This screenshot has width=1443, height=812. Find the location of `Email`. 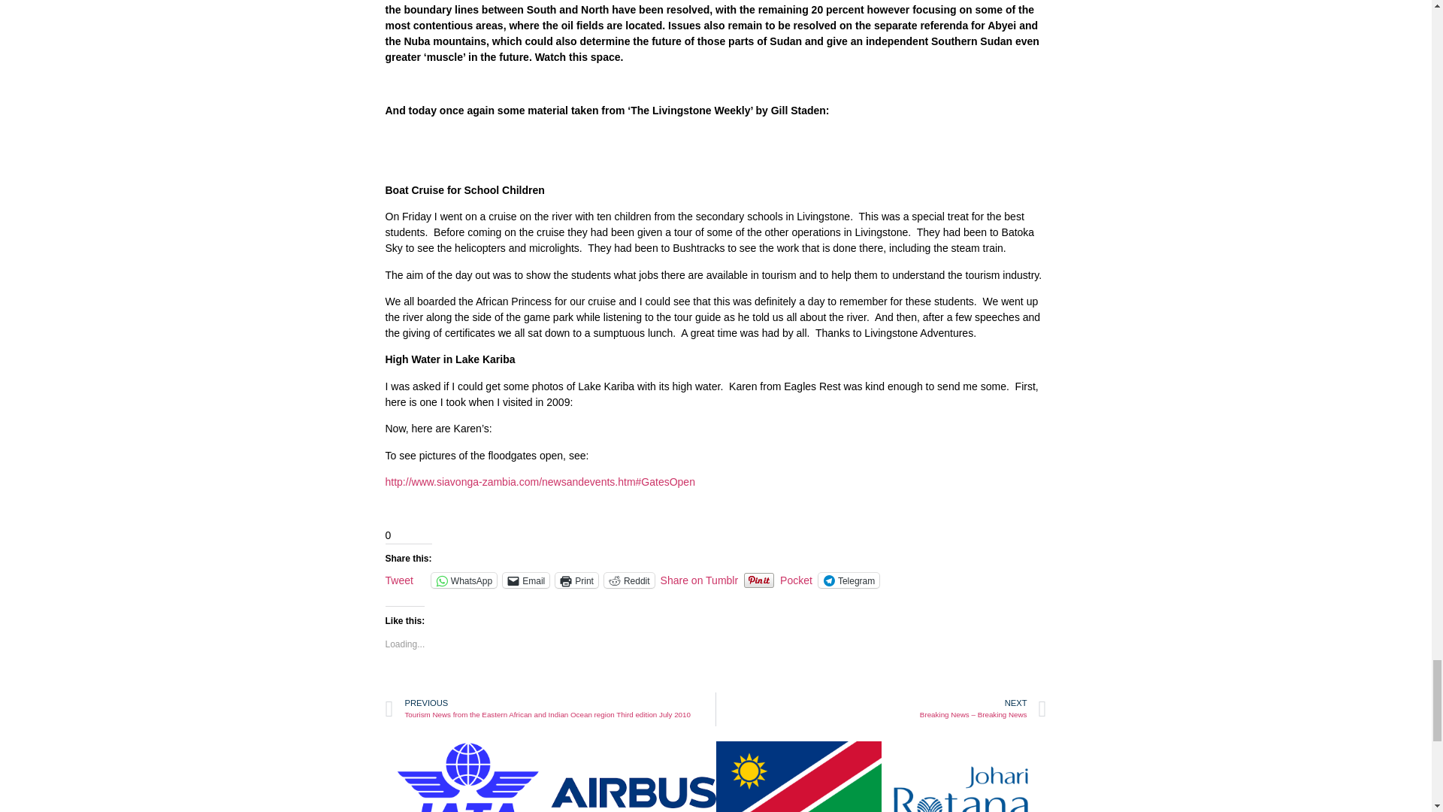

Email is located at coordinates (526, 580).